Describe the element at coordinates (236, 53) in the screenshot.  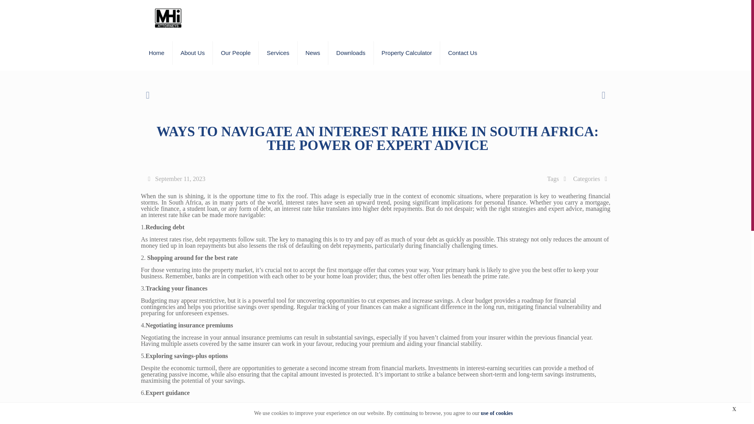
I see `Our People` at that location.